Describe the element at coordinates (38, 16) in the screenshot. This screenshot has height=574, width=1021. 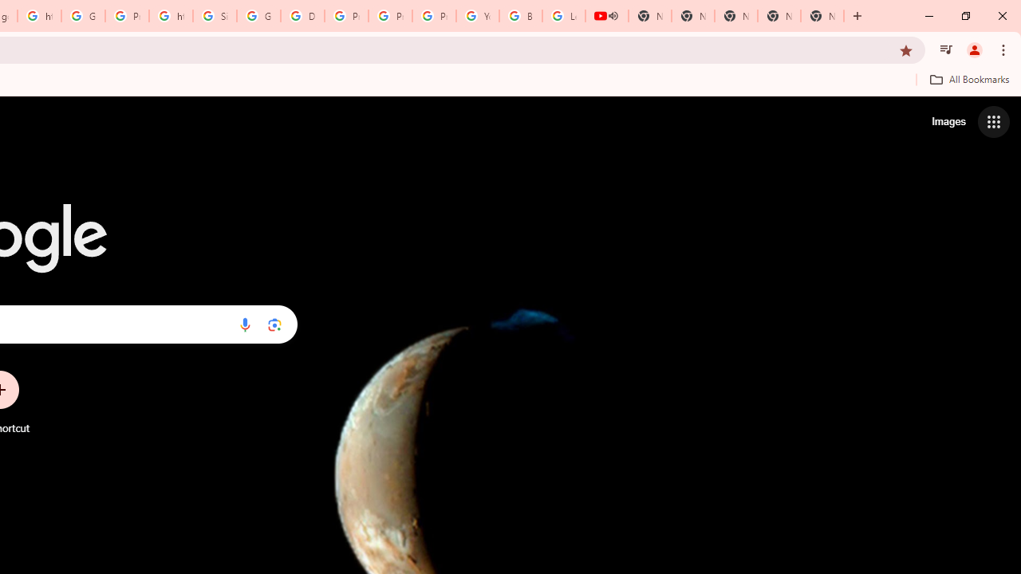
I see `https://scholar.google.com/` at that location.